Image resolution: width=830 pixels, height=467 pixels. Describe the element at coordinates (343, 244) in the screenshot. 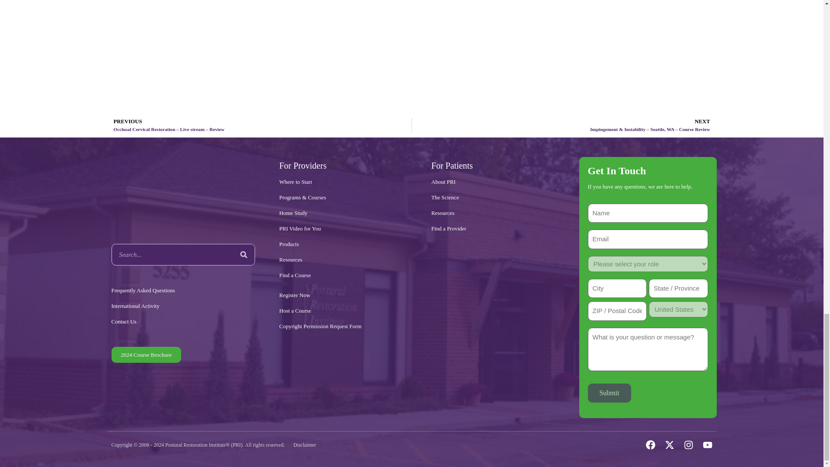

I see `Products` at that location.